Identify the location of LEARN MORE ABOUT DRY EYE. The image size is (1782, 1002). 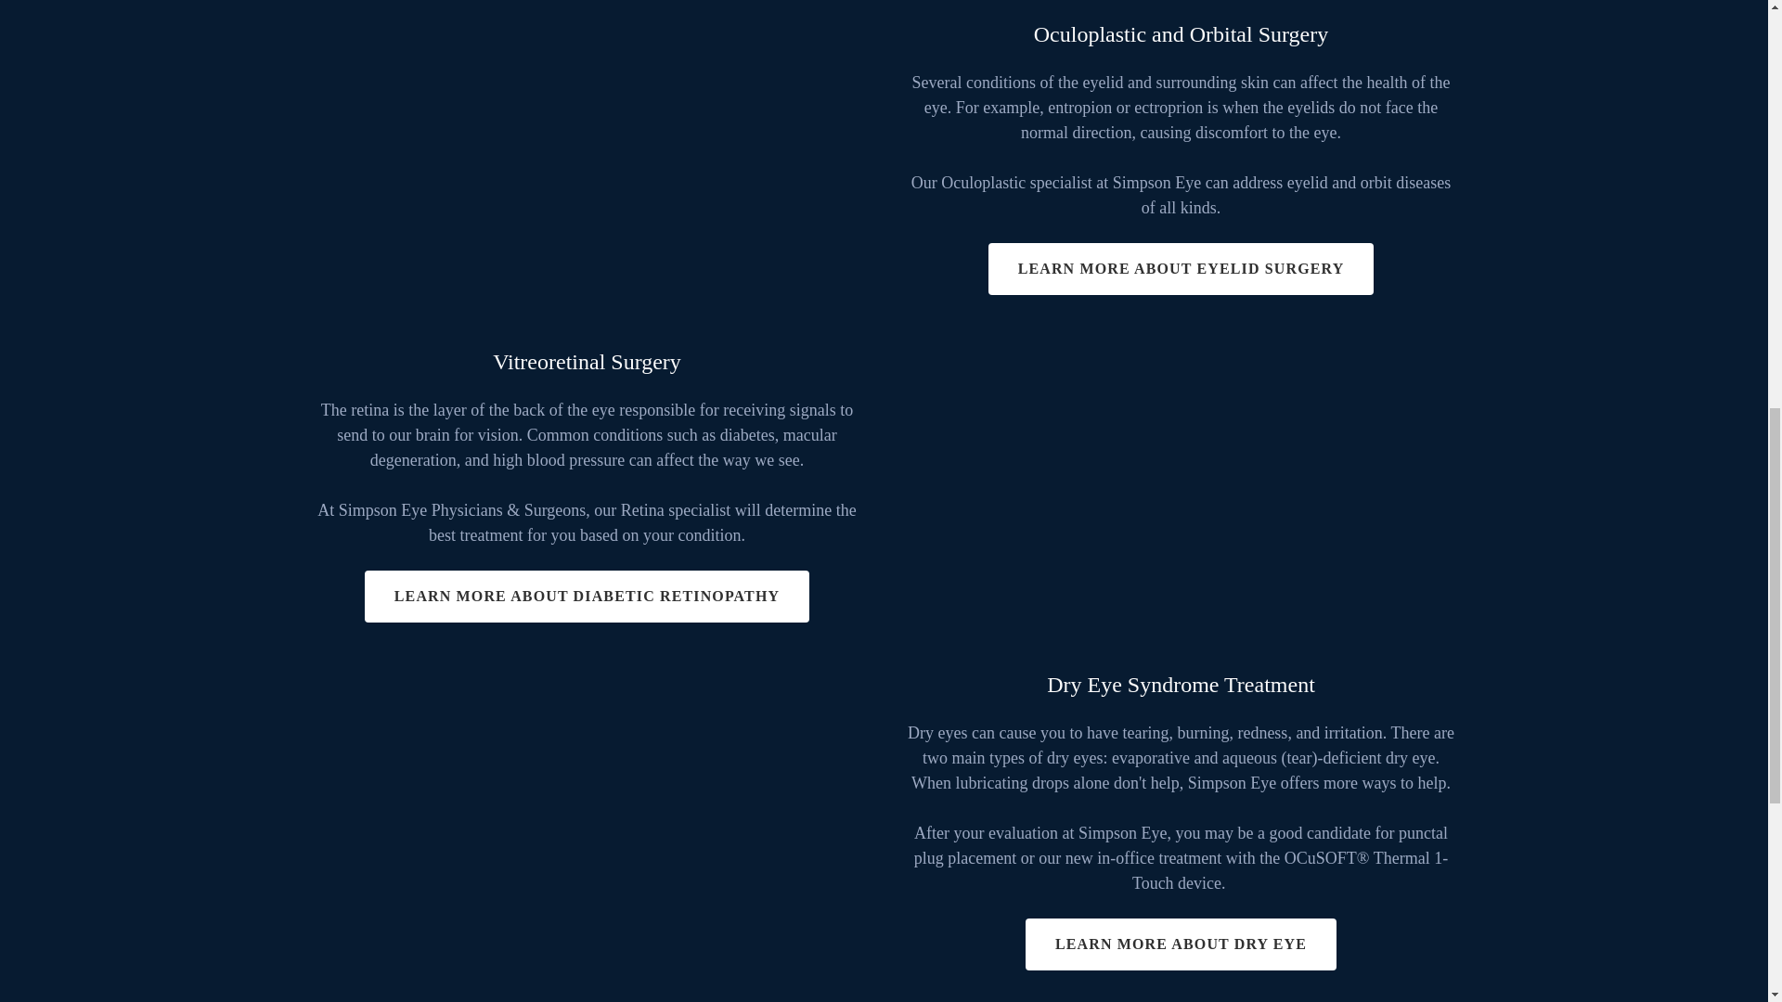
(1181, 944).